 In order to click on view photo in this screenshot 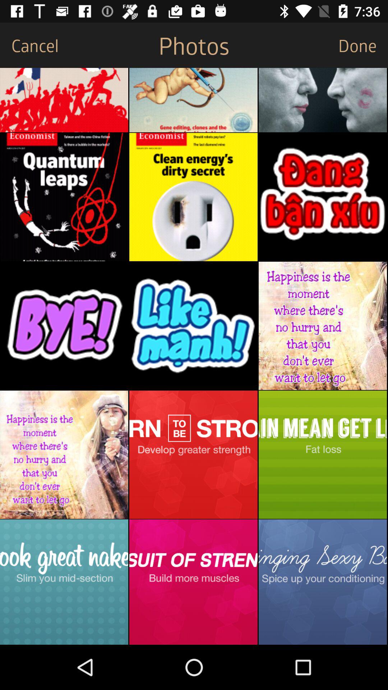, I will do `click(323, 326)`.